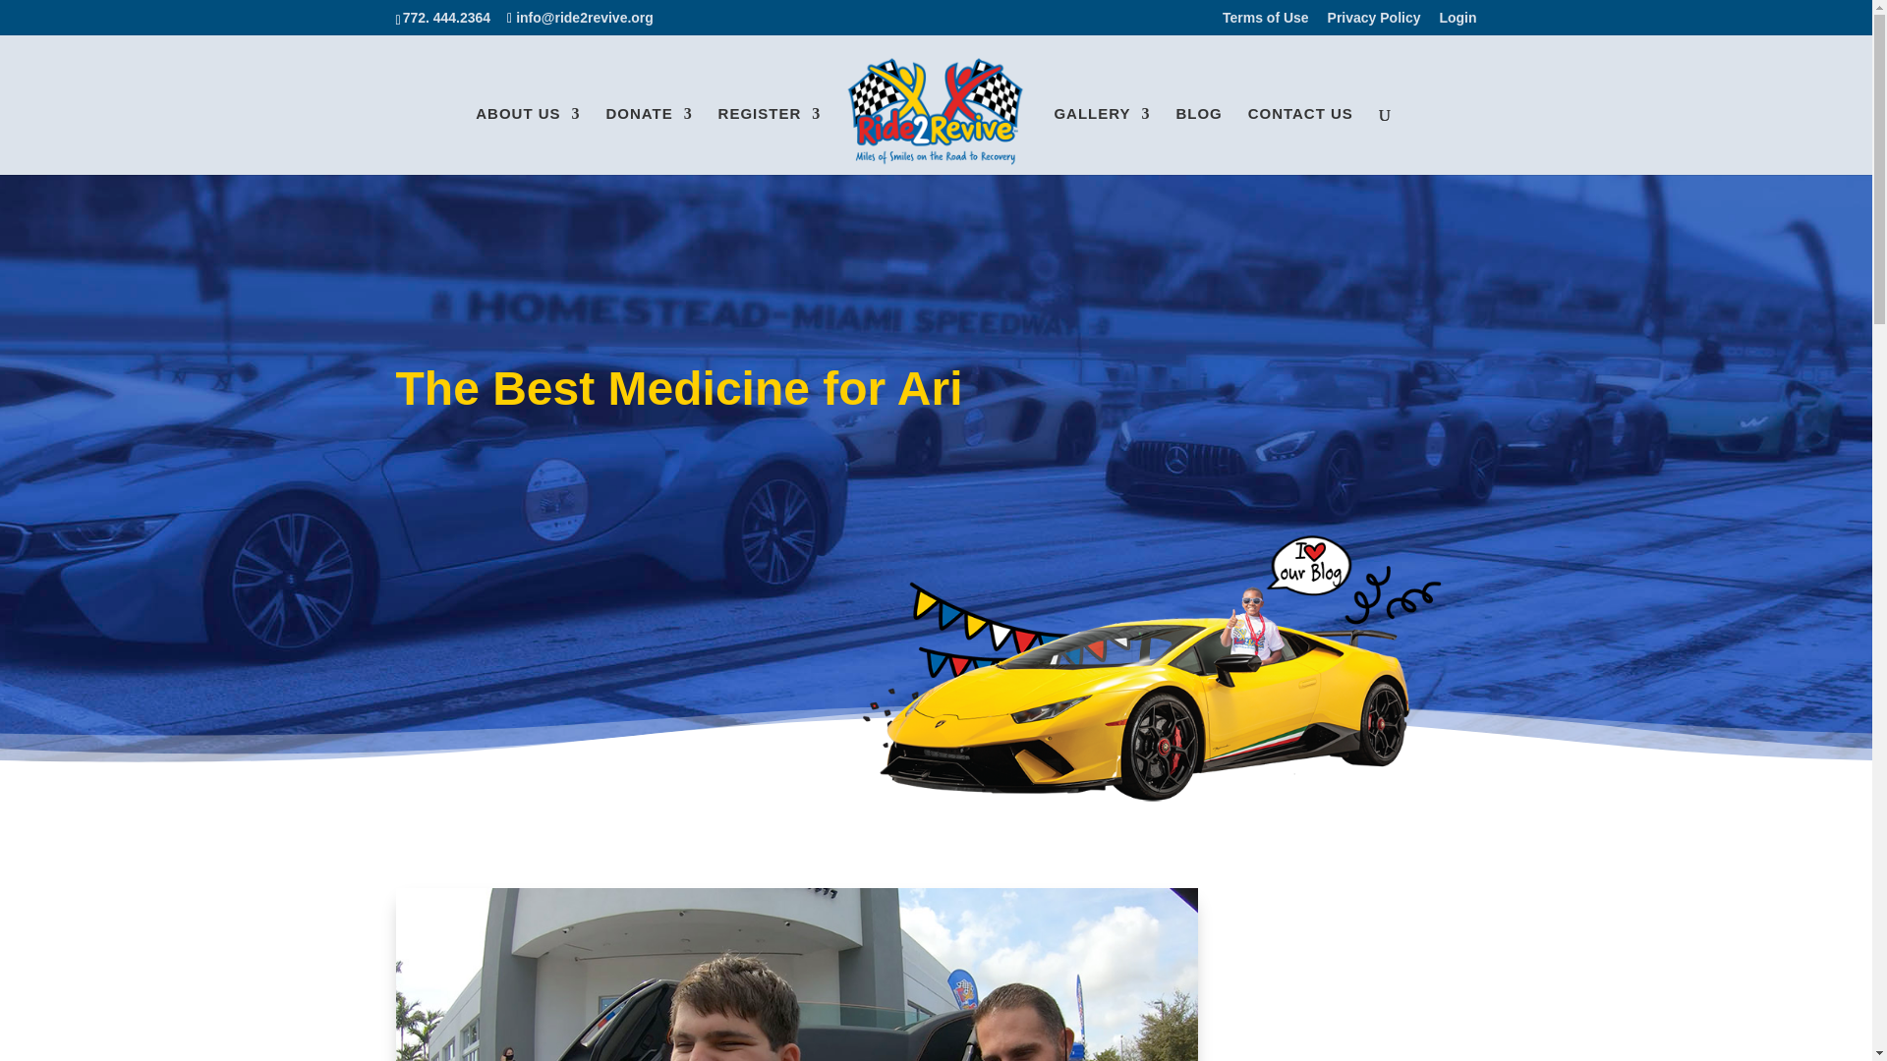 Image resolution: width=1887 pixels, height=1061 pixels. Describe the element at coordinates (1374, 22) in the screenshot. I see `Privacy Policy` at that location.